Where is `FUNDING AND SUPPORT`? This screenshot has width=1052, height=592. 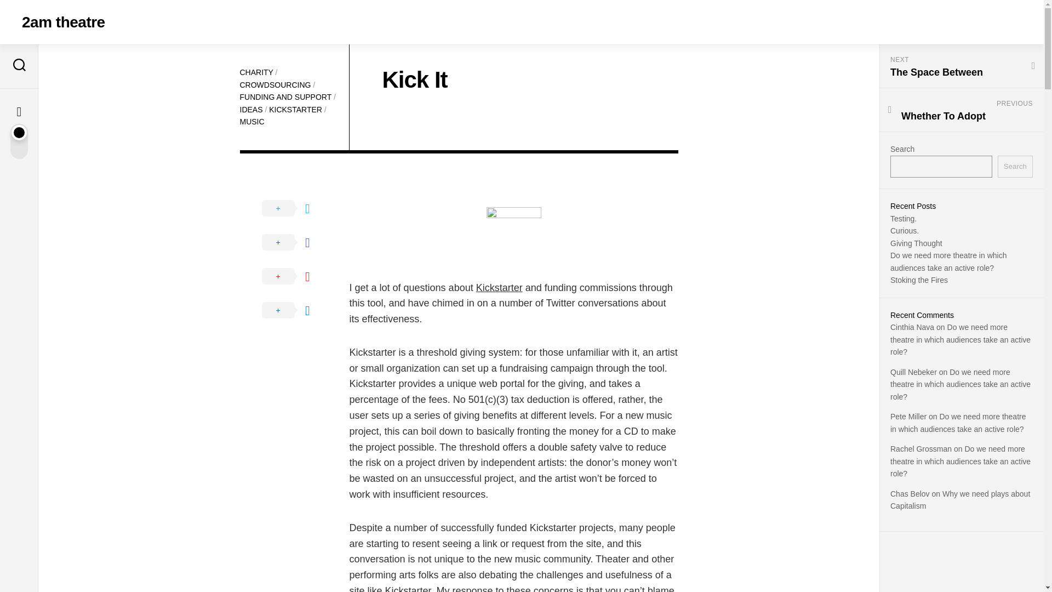 FUNDING AND SUPPORT is located at coordinates (286, 96).